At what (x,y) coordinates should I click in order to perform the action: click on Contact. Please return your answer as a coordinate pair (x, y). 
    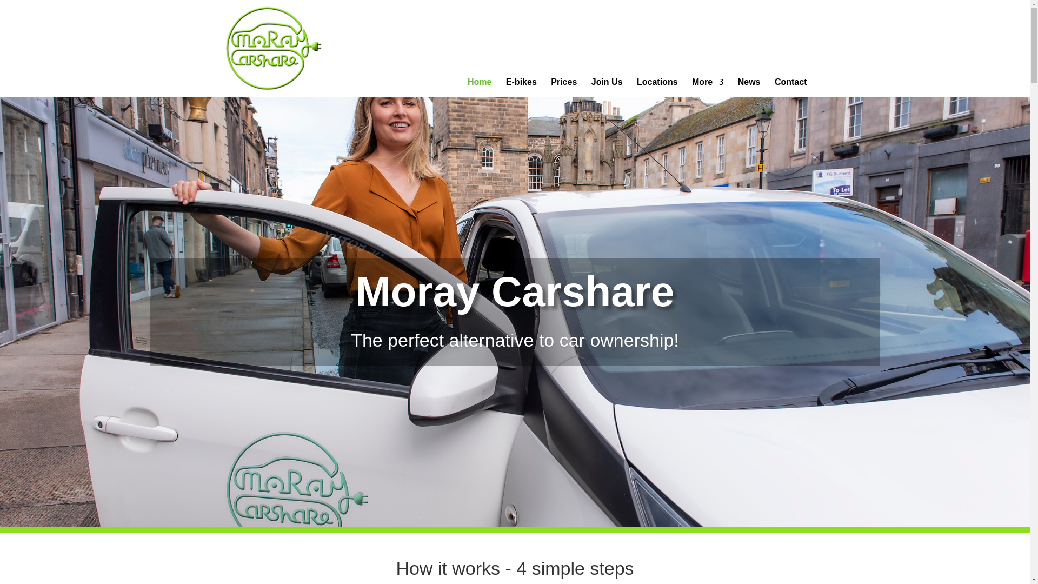
    Looking at the image, I should click on (790, 88).